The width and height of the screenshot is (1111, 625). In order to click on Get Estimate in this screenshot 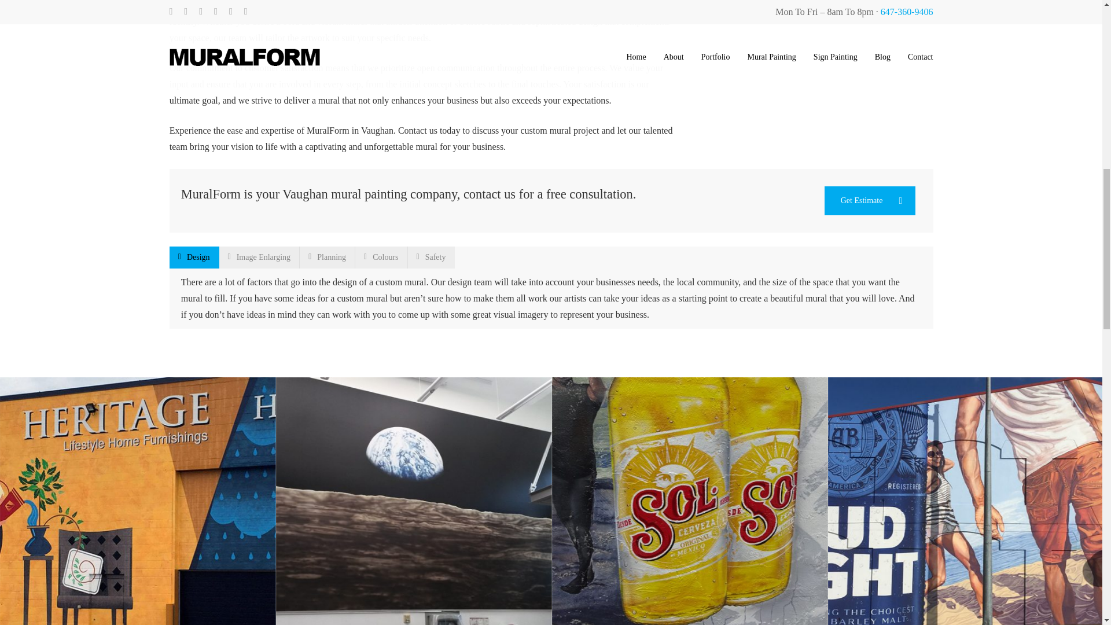, I will do `click(870, 200)`.